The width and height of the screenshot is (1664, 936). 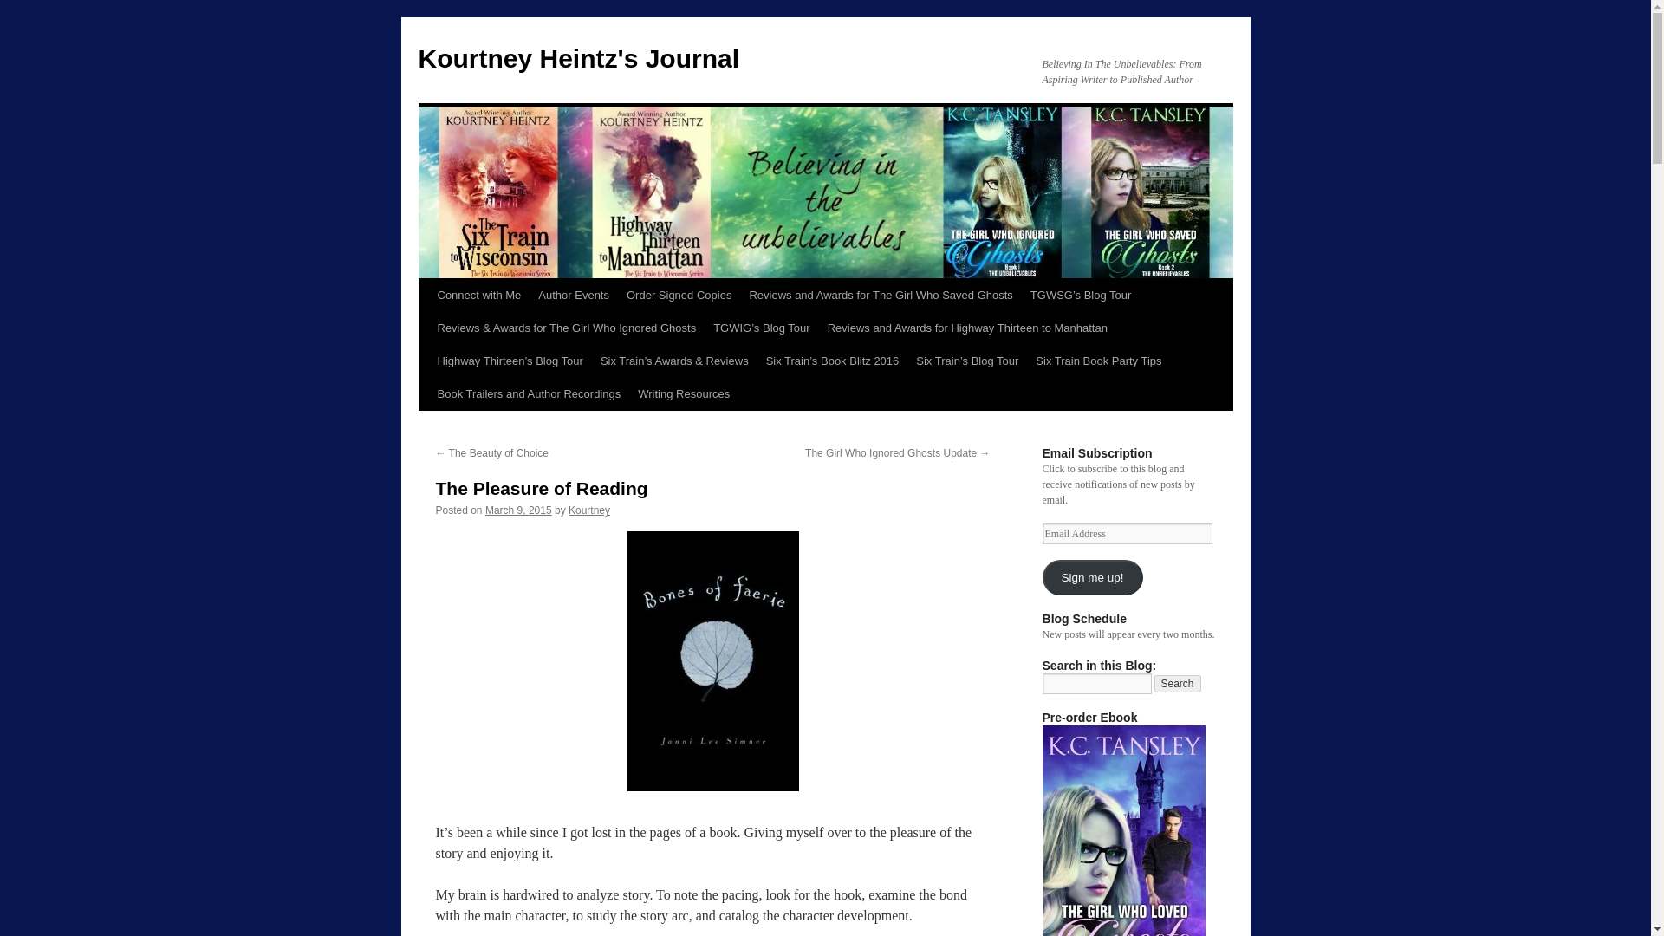 What do you see at coordinates (478, 295) in the screenshot?
I see `Connect with Me` at bounding box center [478, 295].